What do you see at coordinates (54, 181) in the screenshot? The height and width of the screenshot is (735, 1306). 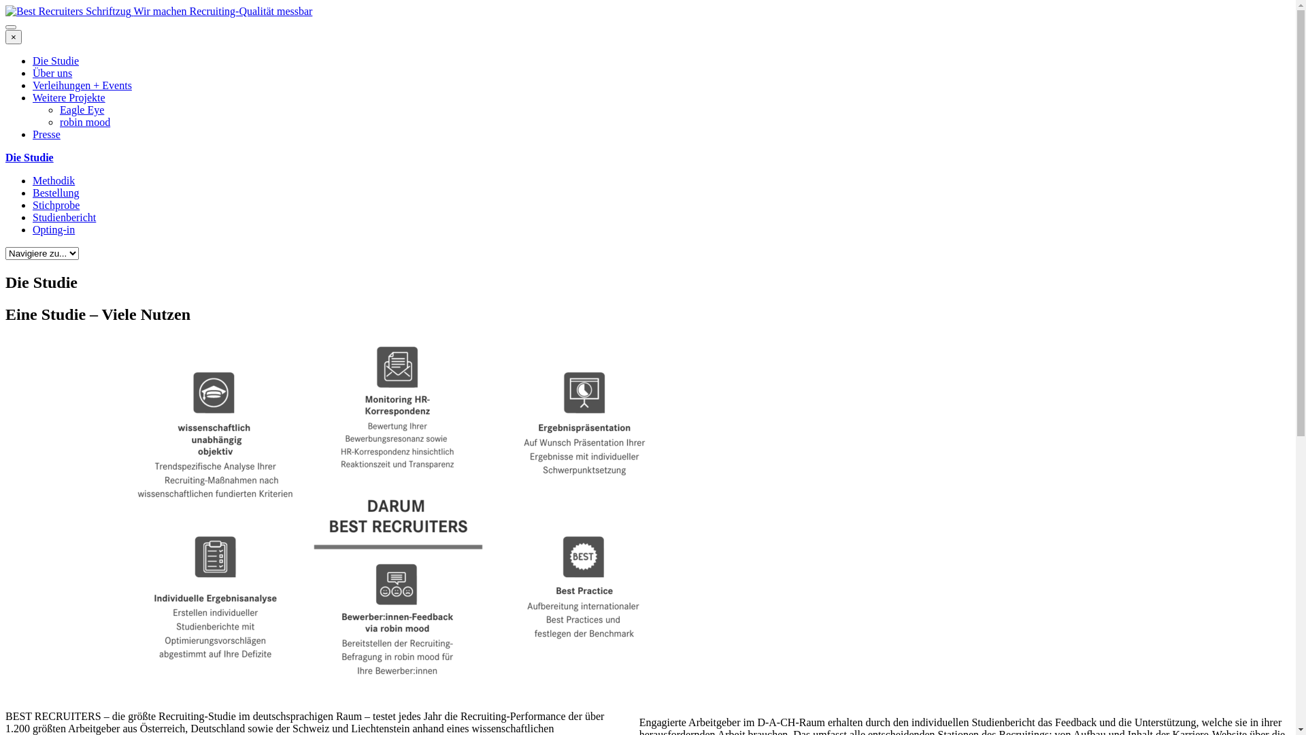 I see `Methodik` at bounding box center [54, 181].